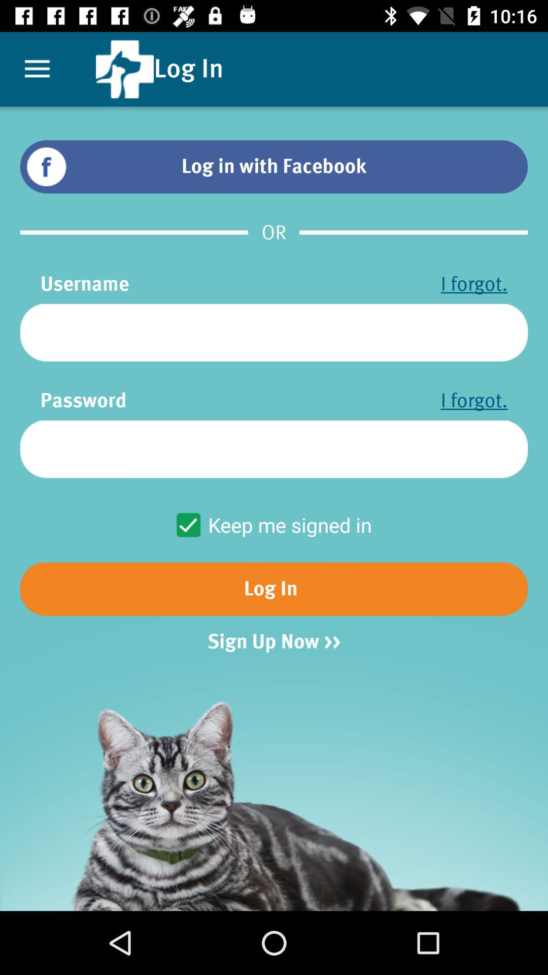 Image resolution: width=548 pixels, height=975 pixels. I want to click on tap icon above keep me signed, so click(274, 449).